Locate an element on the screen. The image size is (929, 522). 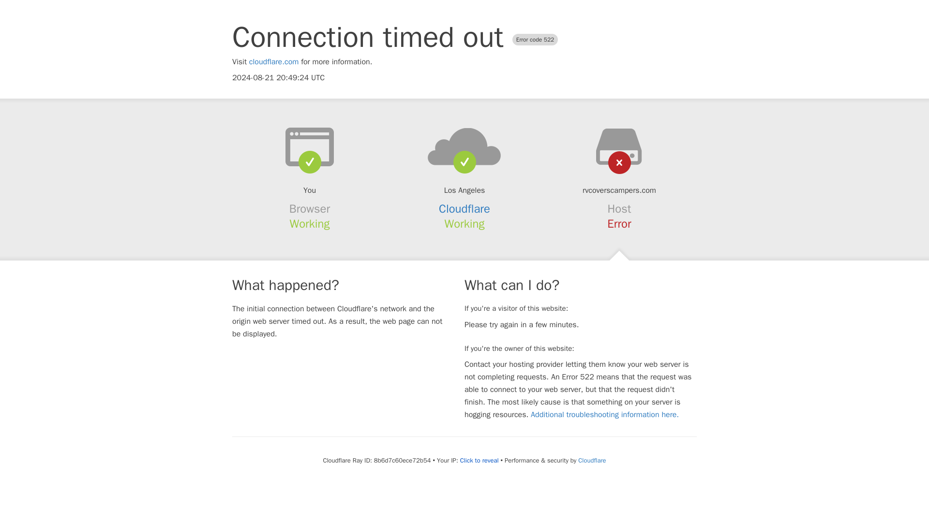
Click to reveal is located at coordinates (479, 460).